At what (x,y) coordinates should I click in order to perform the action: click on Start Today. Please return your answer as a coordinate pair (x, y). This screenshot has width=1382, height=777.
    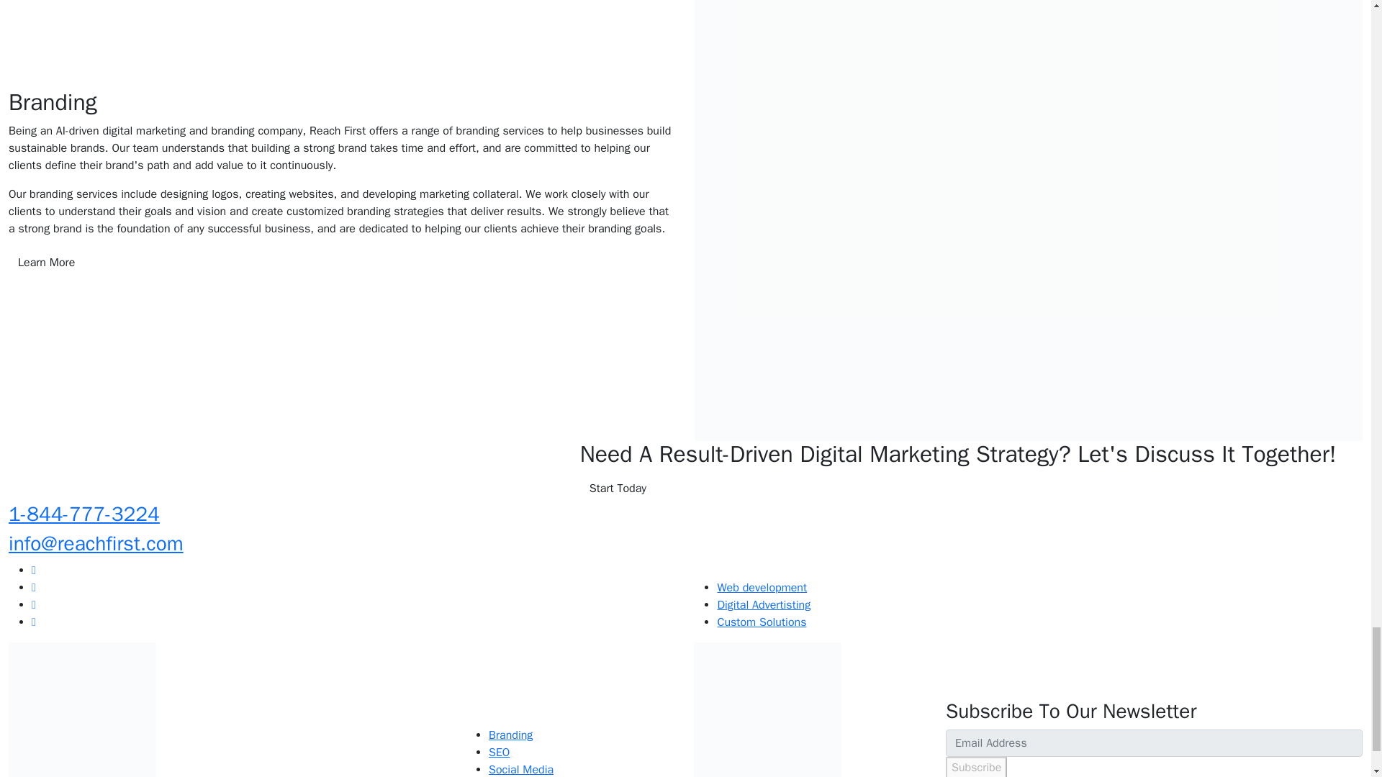
    Looking at the image, I should click on (618, 488).